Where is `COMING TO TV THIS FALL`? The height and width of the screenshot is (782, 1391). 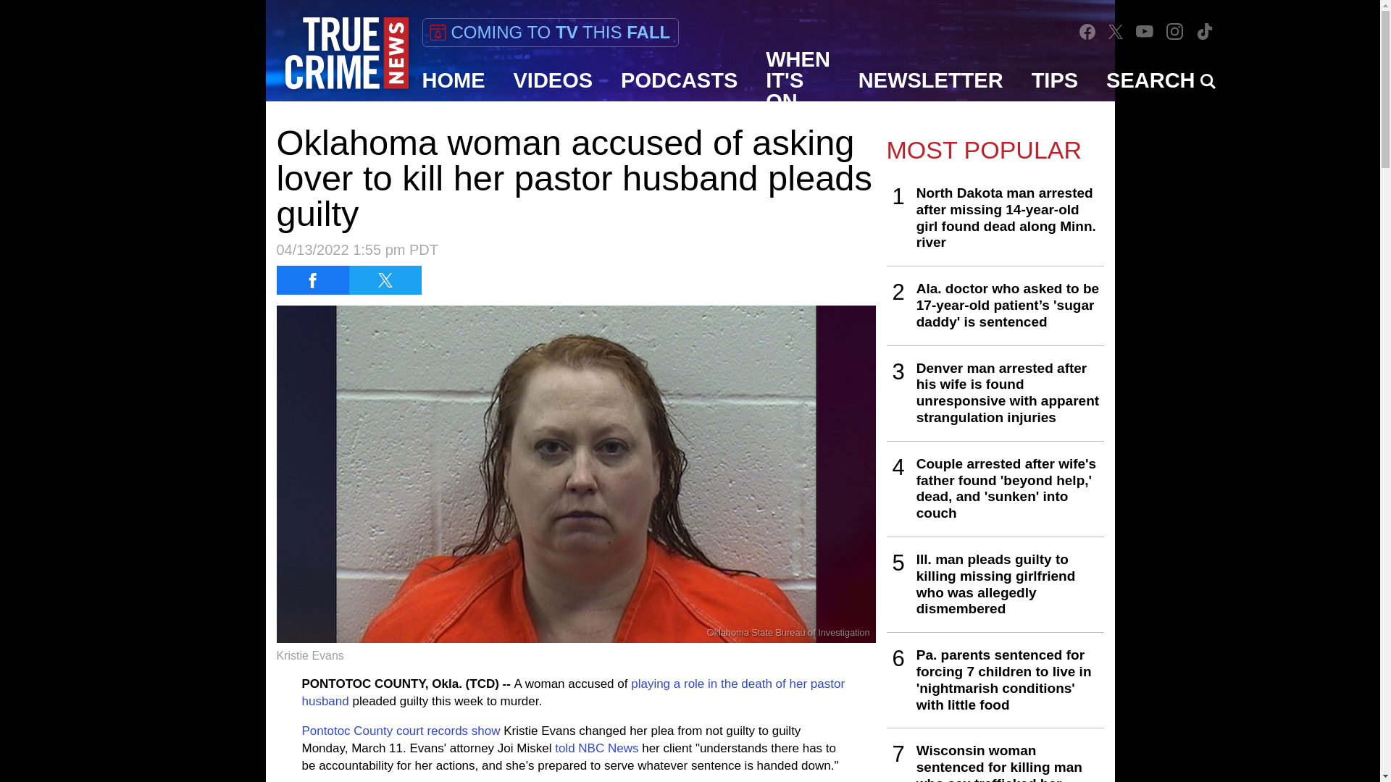
COMING TO TV THIS FALL is located at coordinates (549, 32).